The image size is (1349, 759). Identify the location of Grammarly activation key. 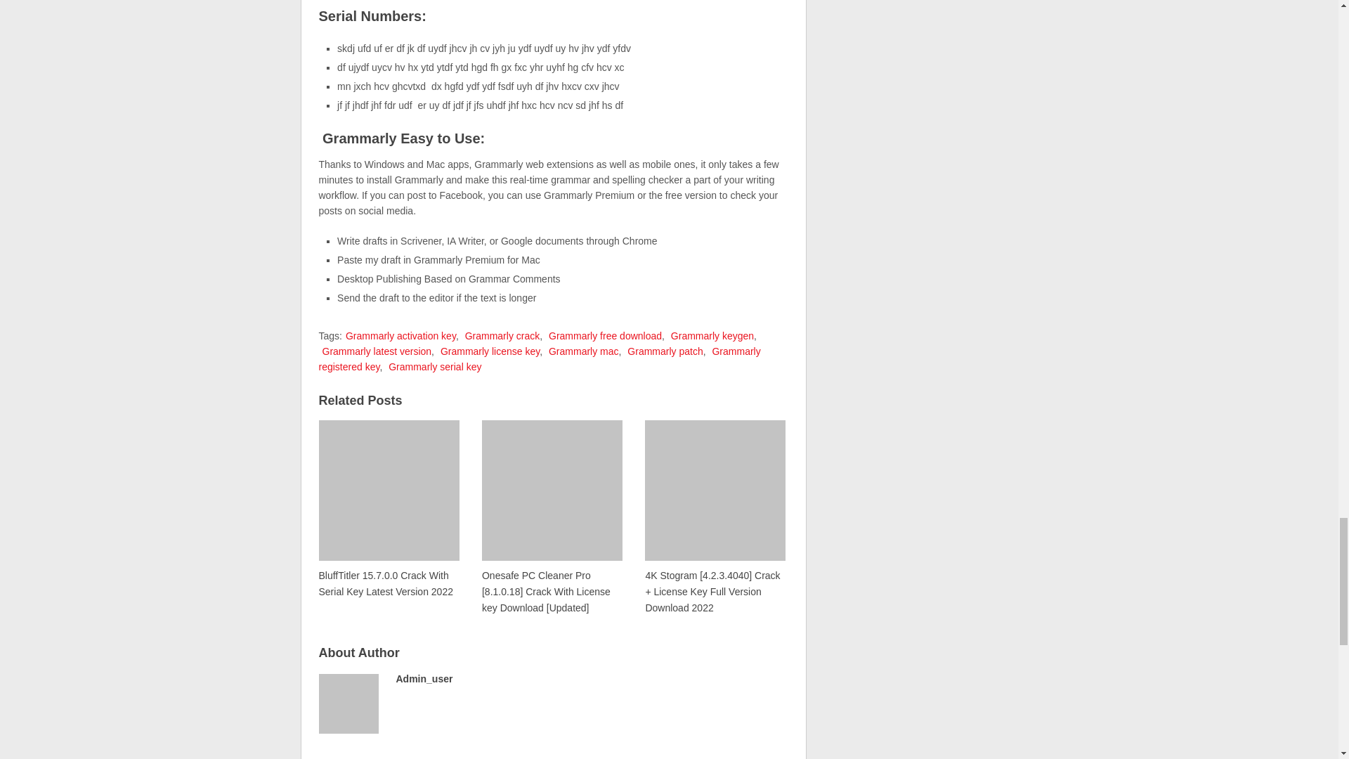
(400, 336).